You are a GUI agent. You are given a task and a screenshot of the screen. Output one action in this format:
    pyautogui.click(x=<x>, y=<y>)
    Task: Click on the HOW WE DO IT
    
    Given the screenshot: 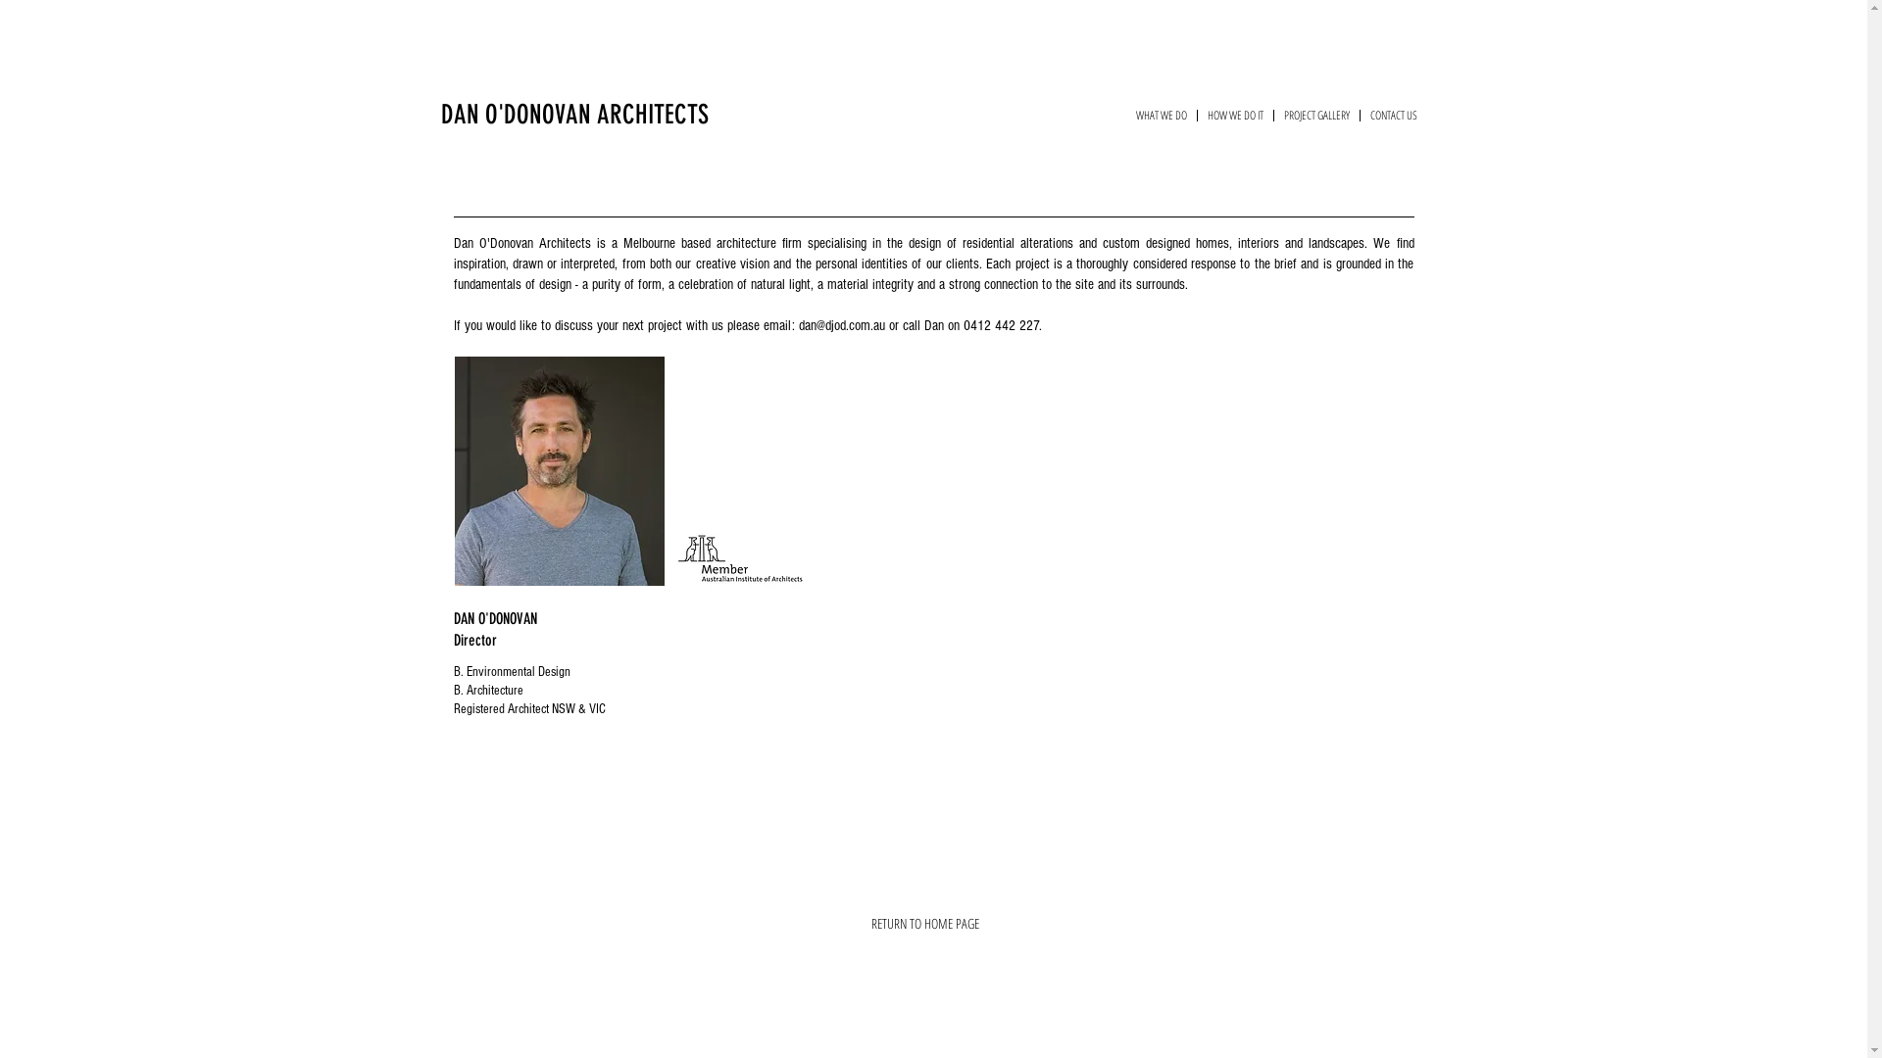 What is the action you would take?
    pyautogui.click(x=1235, y=115)
    